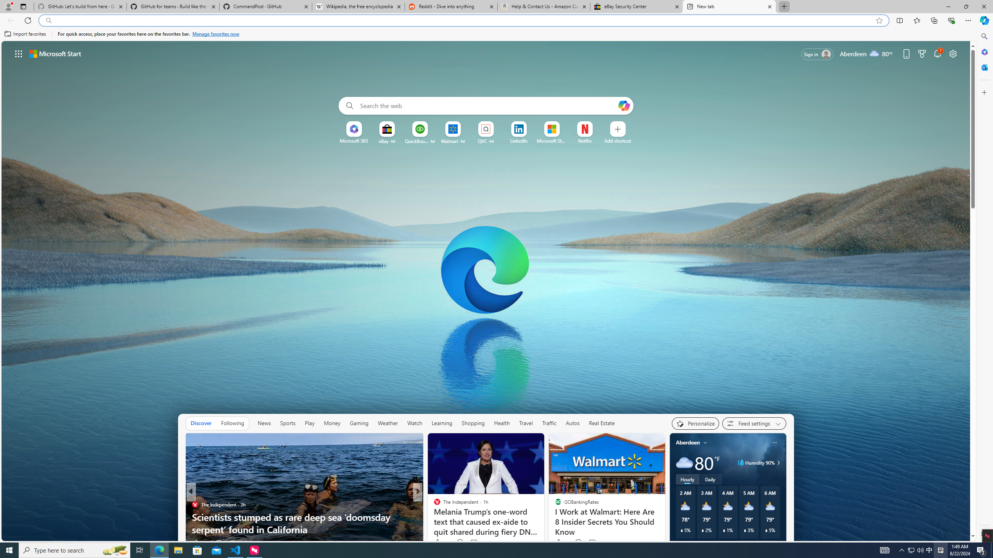  I want to click on View comments 21 Comment, so click(475, 542).